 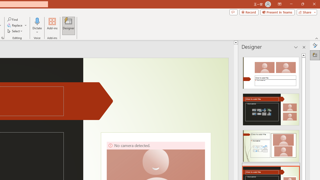 I want to click on Find..., so click(x=13, y=19).